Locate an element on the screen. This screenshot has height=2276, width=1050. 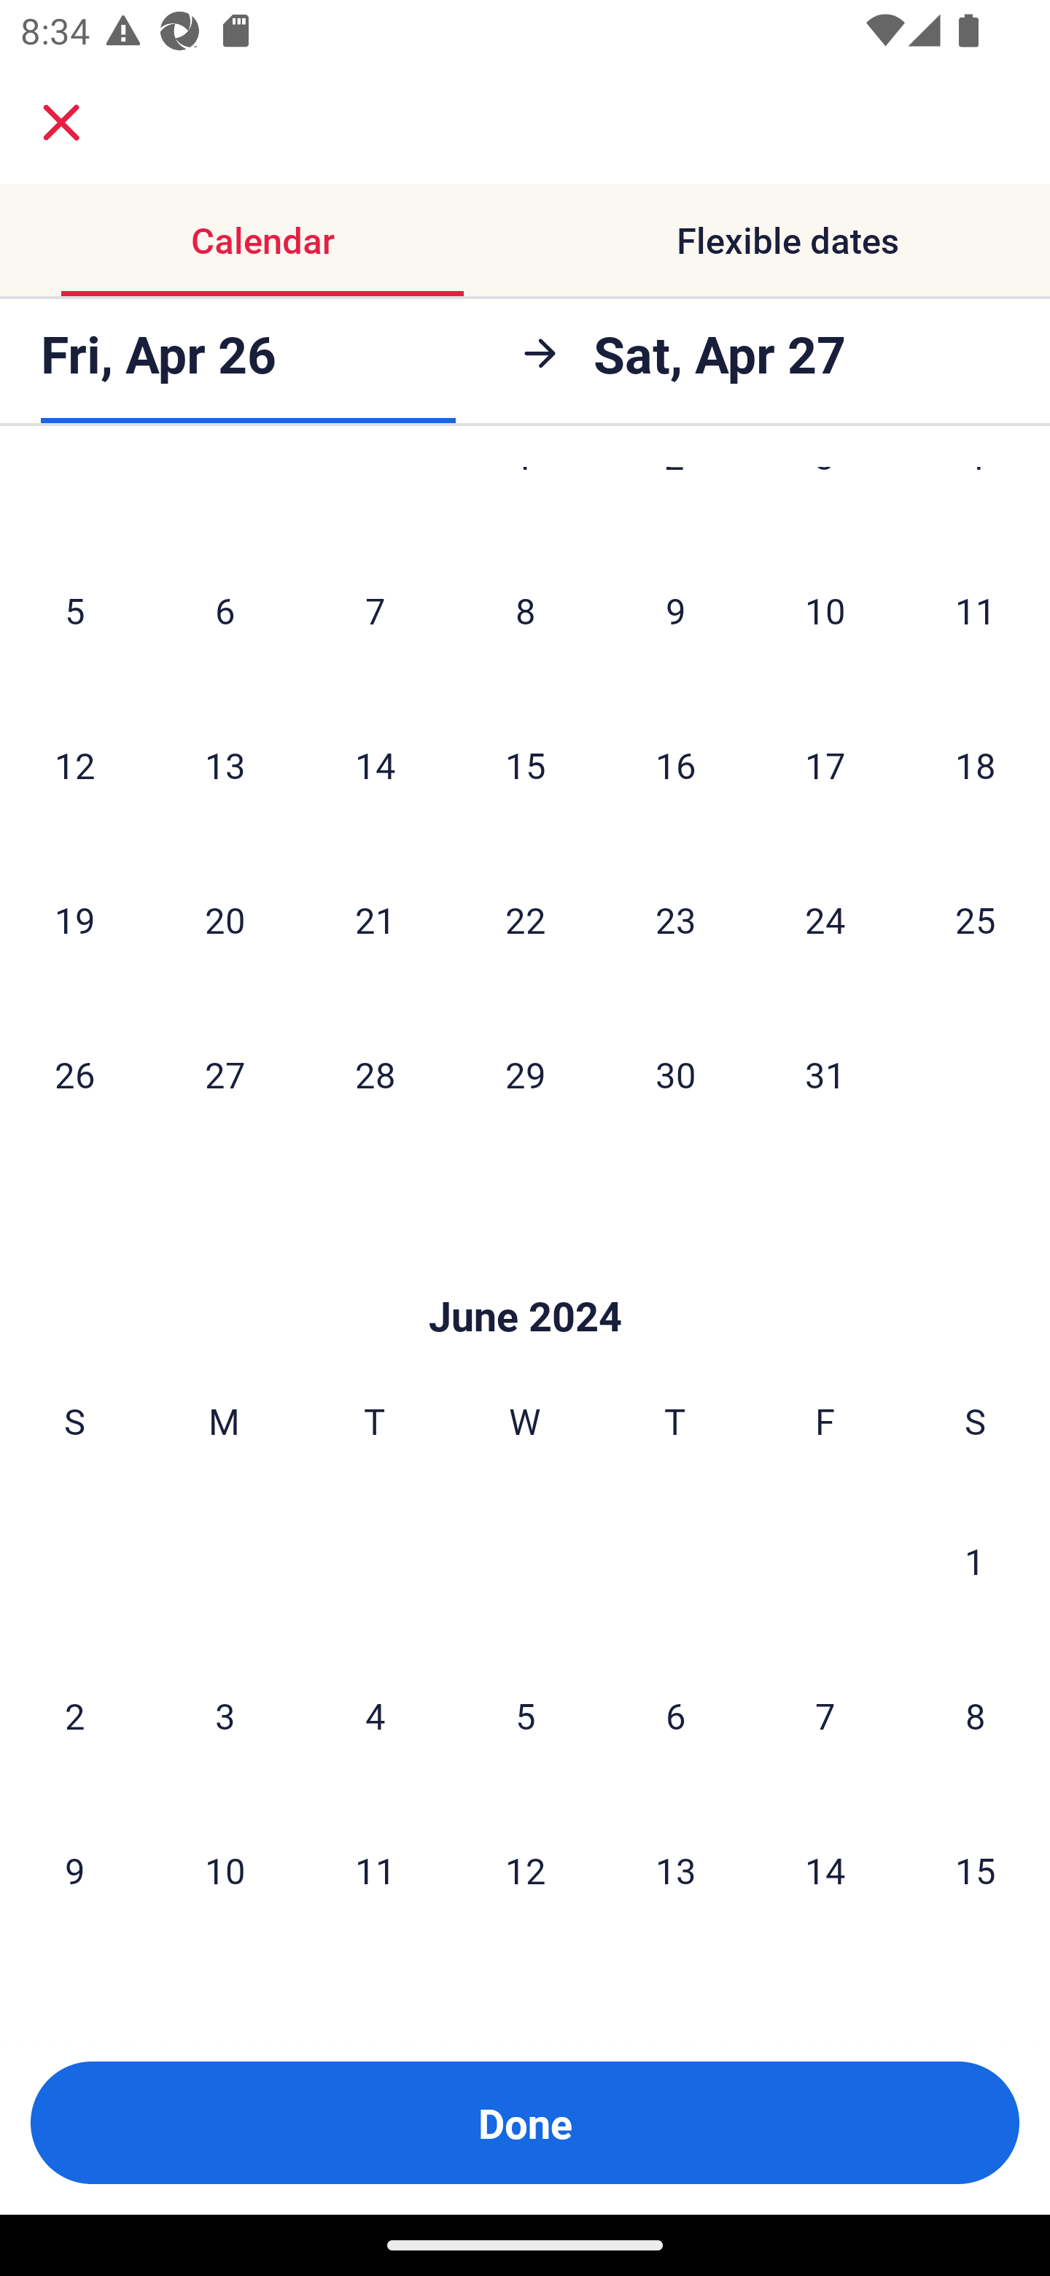
close. is located at coordinates (61, 123).